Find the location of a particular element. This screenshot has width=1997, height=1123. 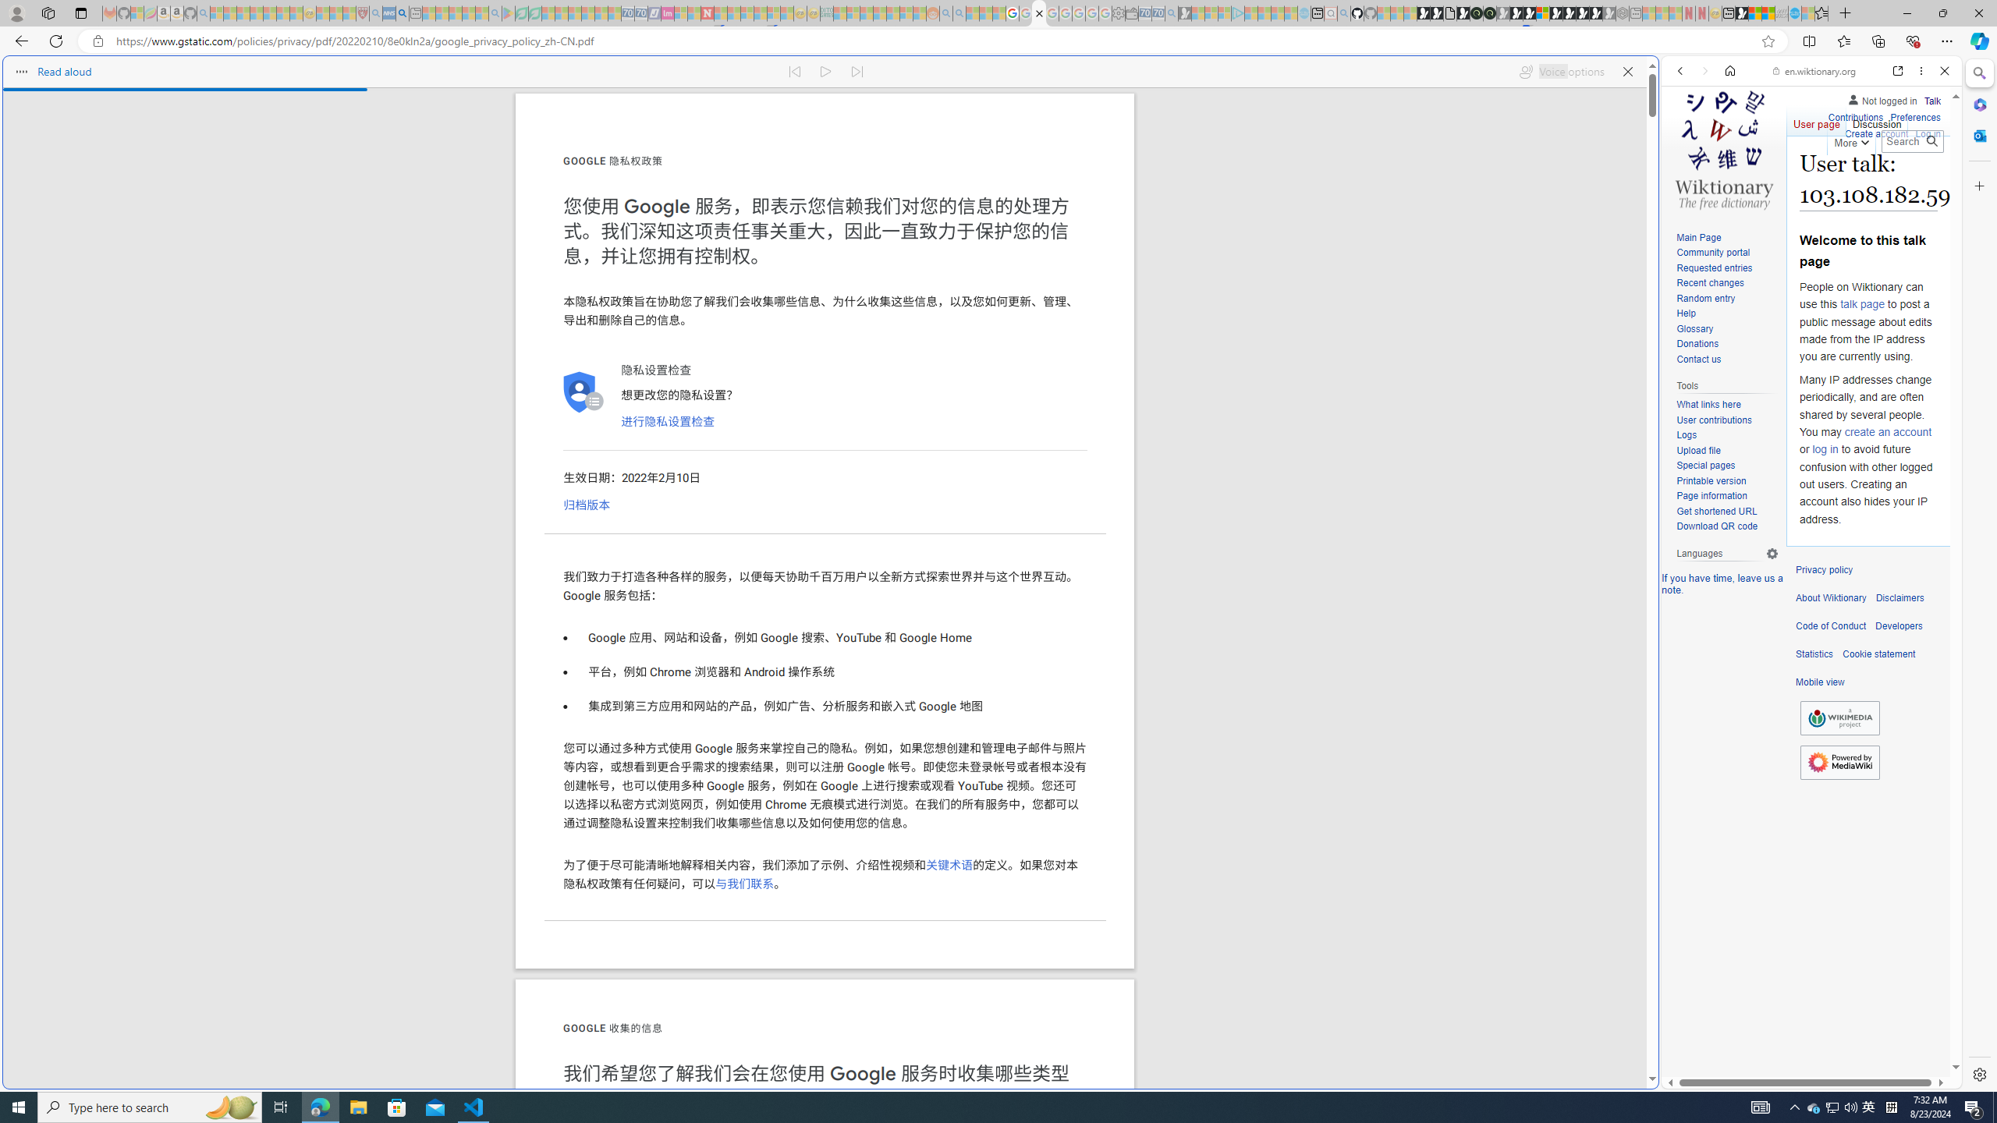

Donations is located at coordinates (1727, 345).